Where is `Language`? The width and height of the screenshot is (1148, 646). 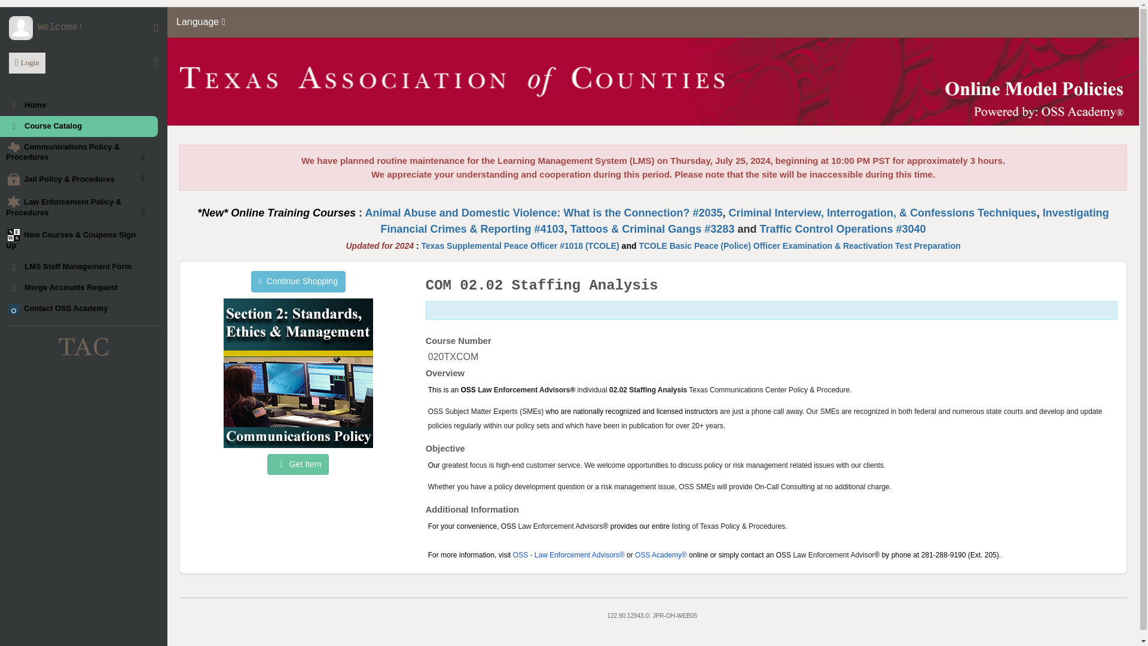
Language is located at coordinates (201, 22).